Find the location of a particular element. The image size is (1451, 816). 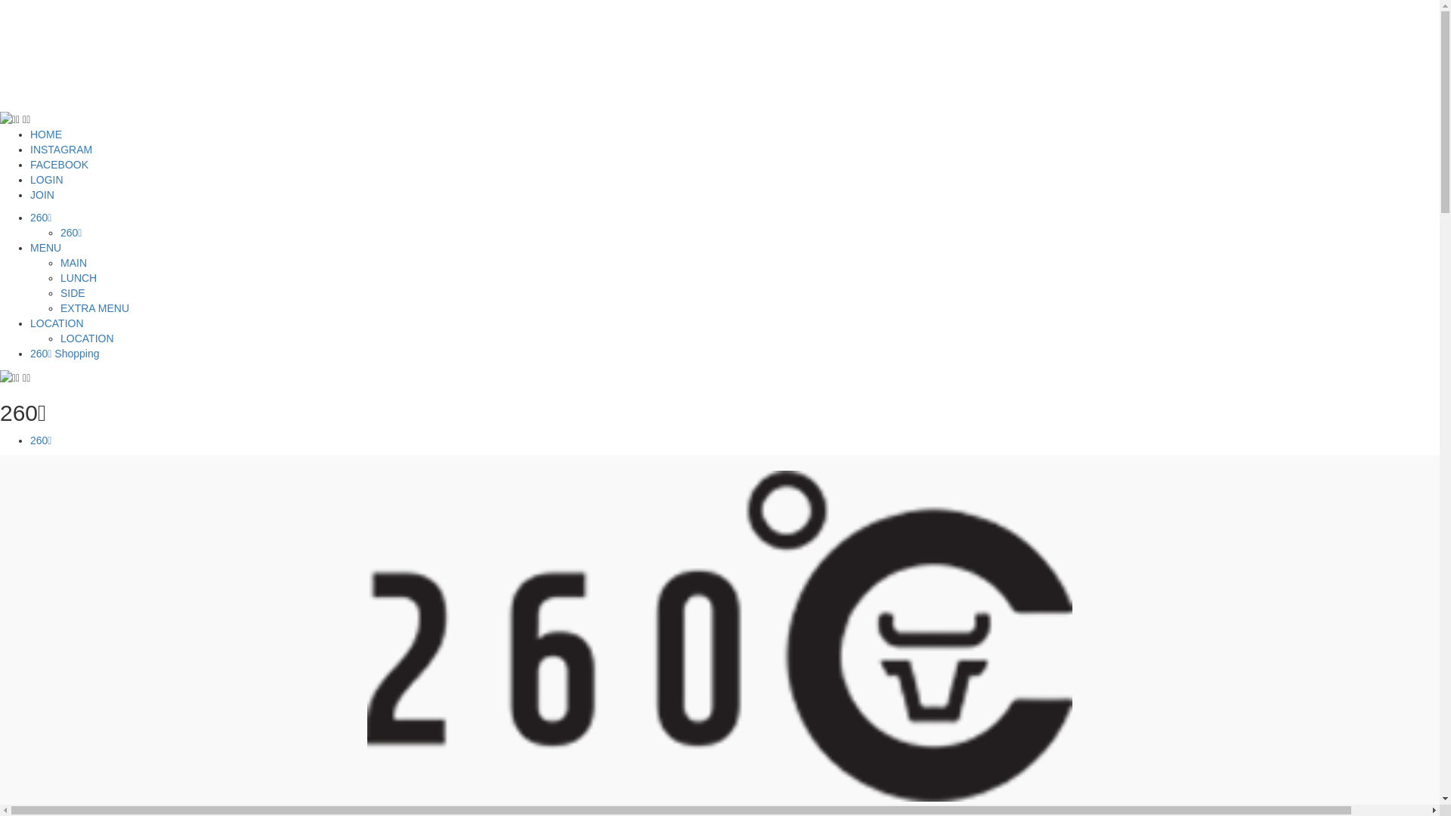

LOCATION is located at coordinates (57, 323).